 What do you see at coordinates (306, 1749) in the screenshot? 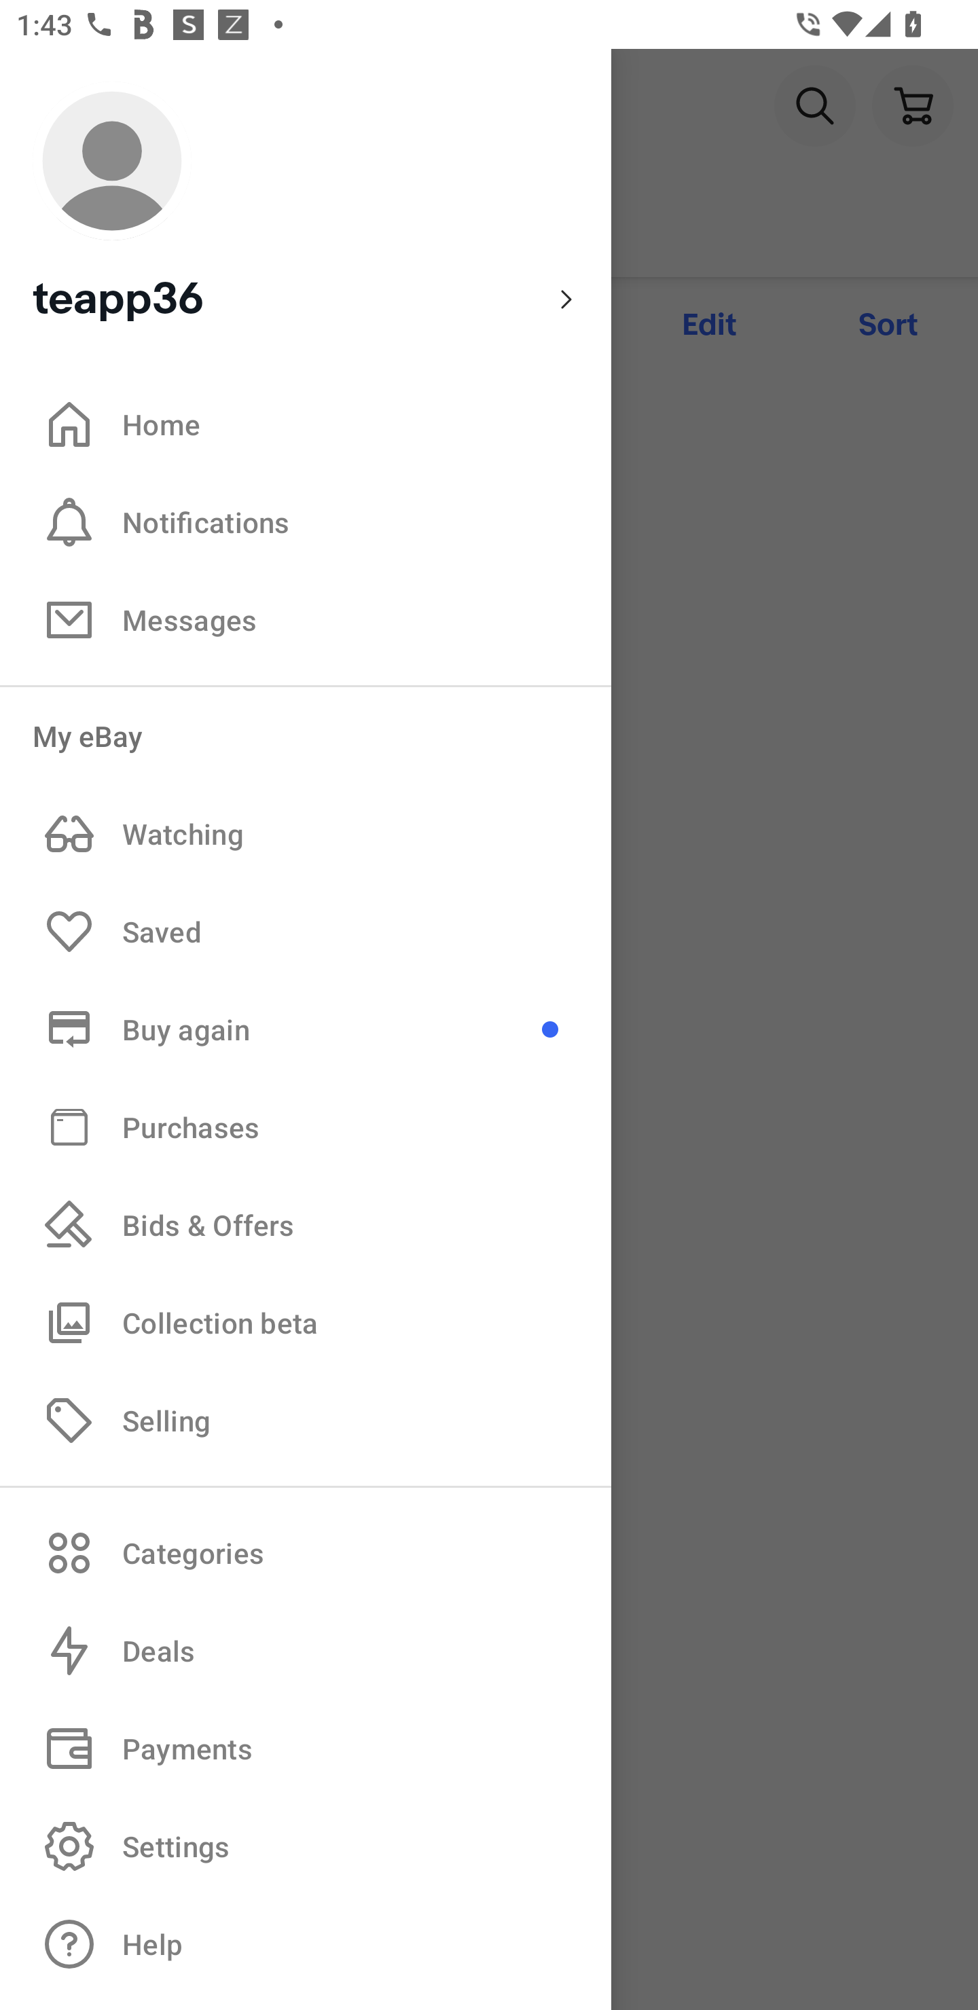
I see `Payments` at bounding box center [306, 1749].